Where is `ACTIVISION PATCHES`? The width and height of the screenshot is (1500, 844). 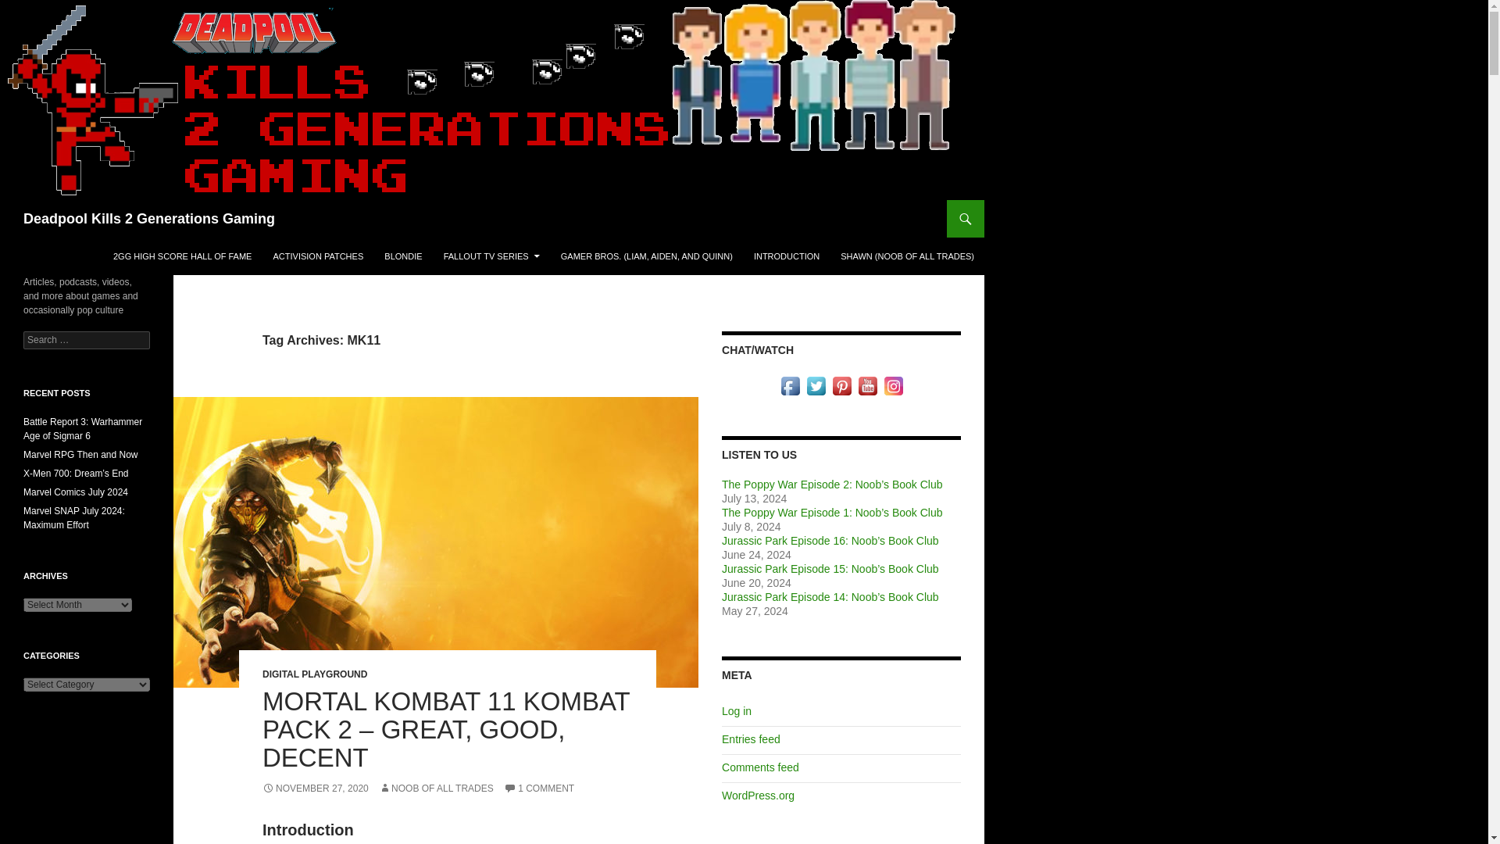
ACTIVISION PATCHES is located at coordinates (319, 256).